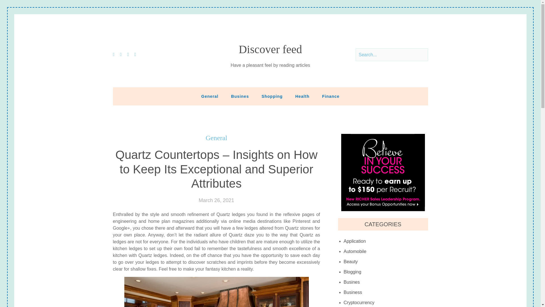  What do you see at coordinates (272, 96) in the screenshot?
I see `Shopping` at bounding box center [272, 96].